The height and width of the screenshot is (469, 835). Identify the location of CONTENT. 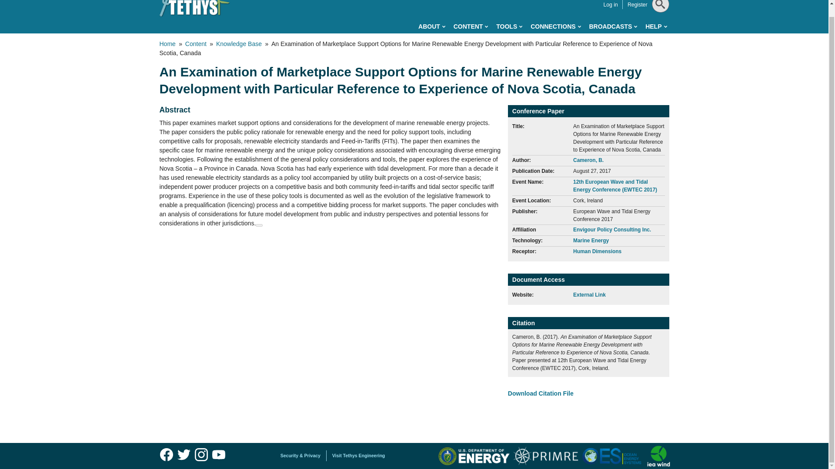
(471, 26).